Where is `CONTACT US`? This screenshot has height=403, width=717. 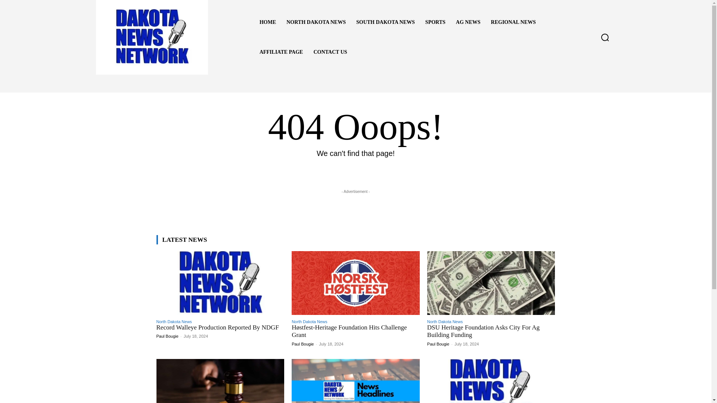
CONTACT US is located at coordinates (330, 52).